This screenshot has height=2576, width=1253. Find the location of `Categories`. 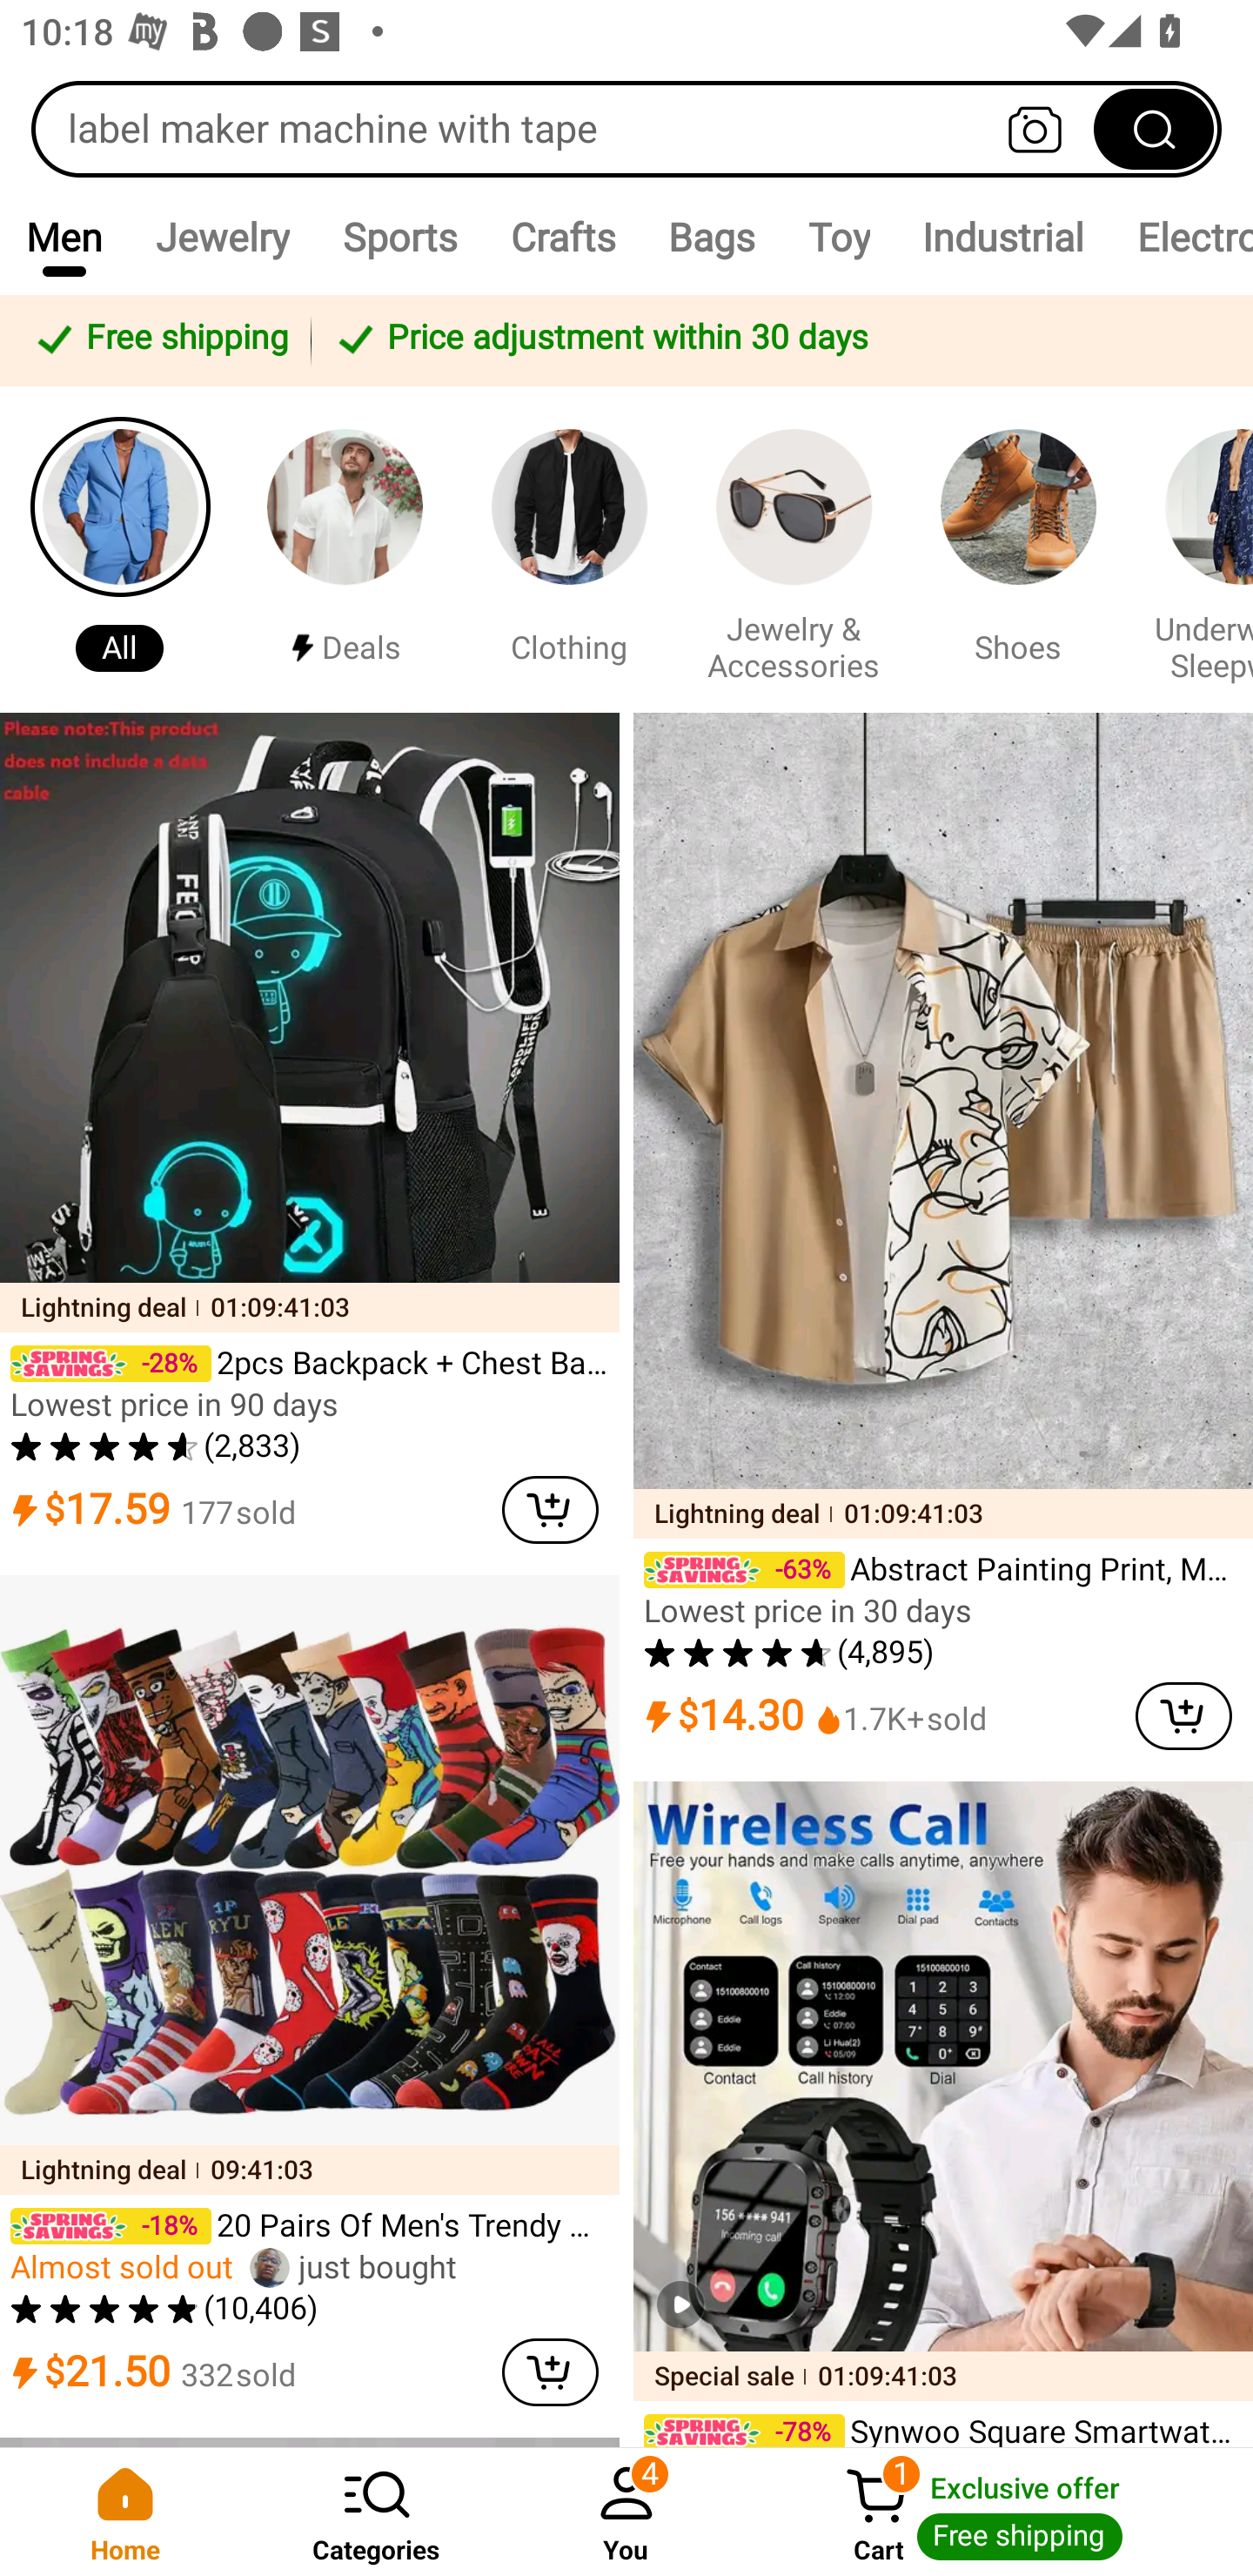

Categories is located at coordinates (376, 2512).